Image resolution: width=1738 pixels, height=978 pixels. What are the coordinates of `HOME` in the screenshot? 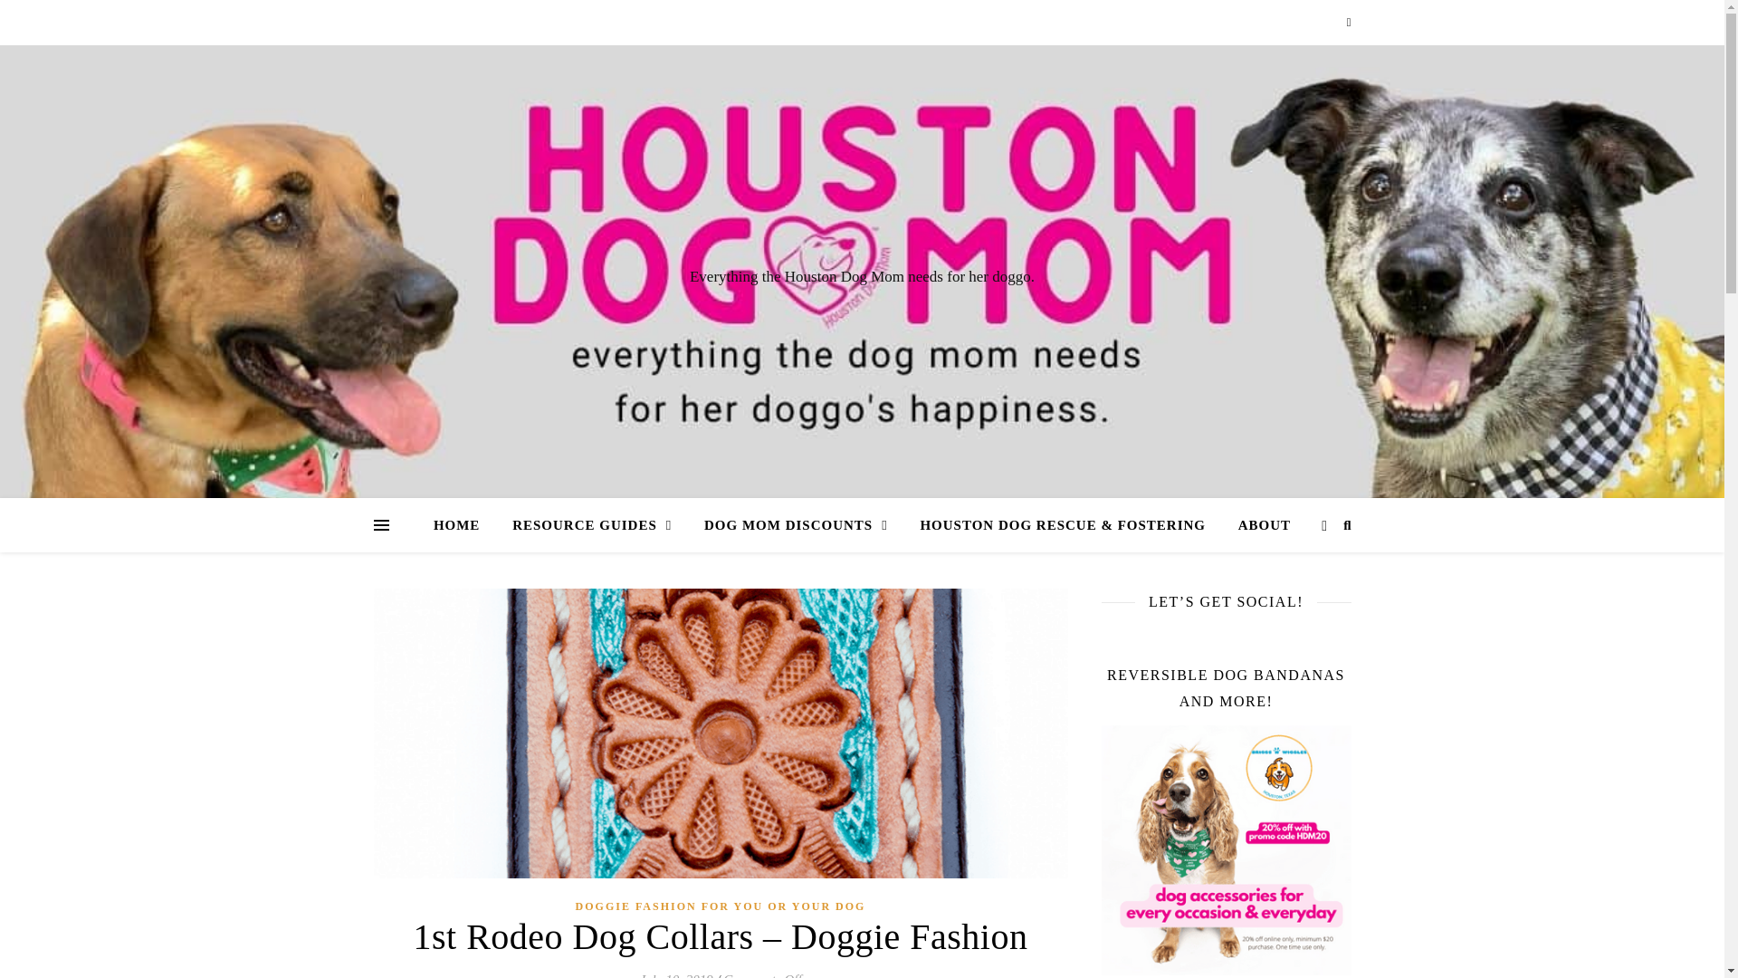 It's located at (463, 525).